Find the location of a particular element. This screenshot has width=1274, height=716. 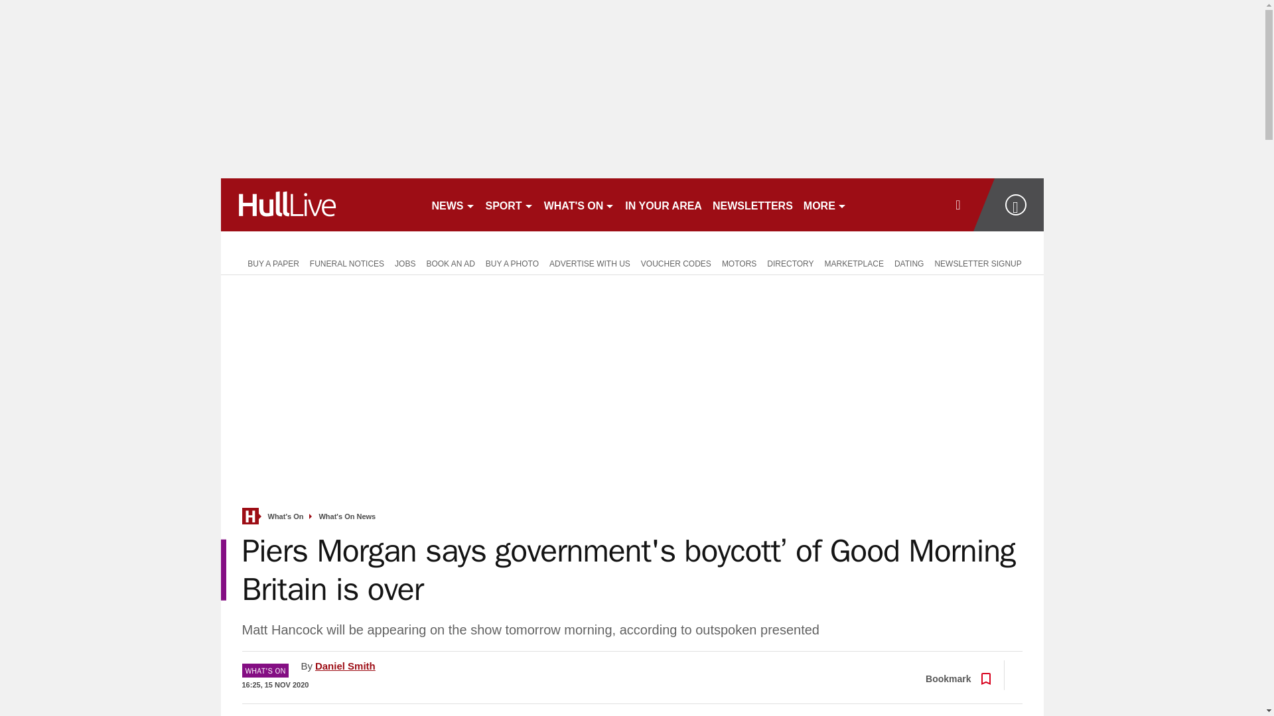

MORE is located at coordinates (825, 204).